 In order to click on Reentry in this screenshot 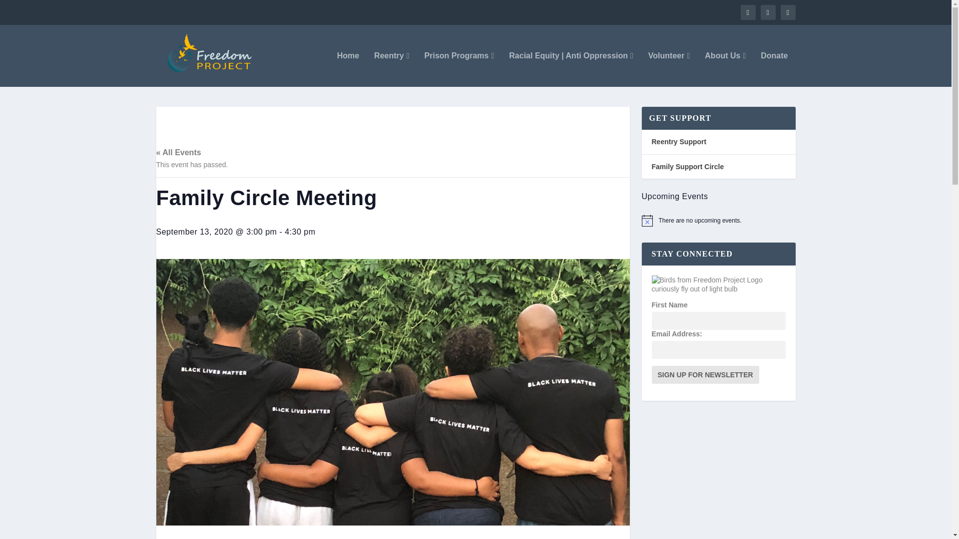, I will do `click(392, 69)`.